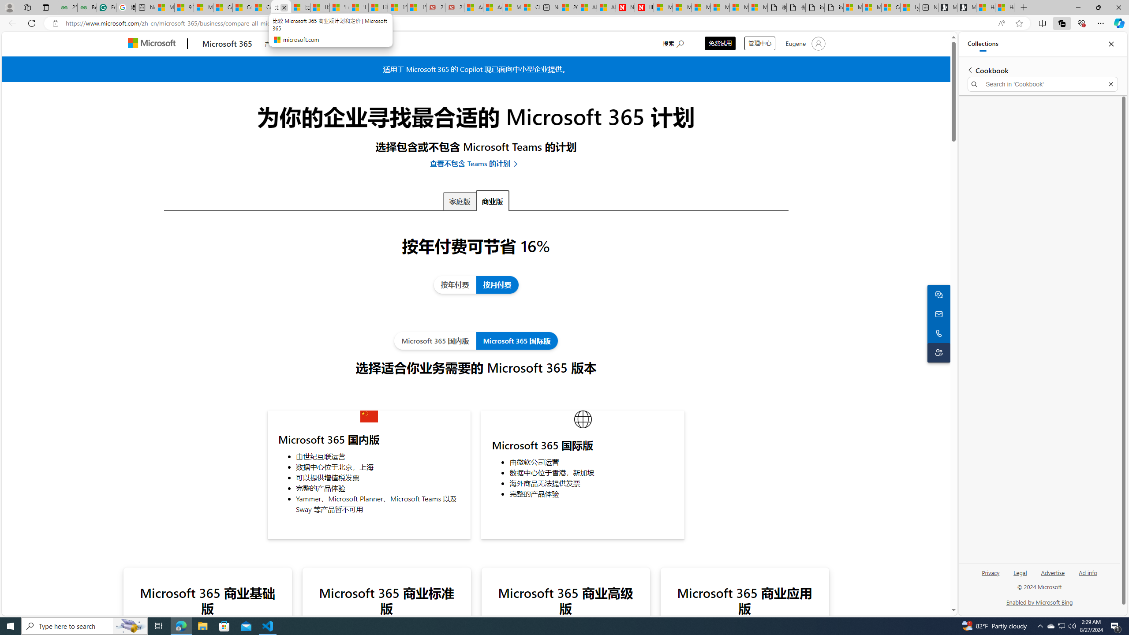 The width and height of the screenshot is (1129, 635). I want to click on Newsweek - News, Analysis, Politics, Business, Technology, so click(625, 7).